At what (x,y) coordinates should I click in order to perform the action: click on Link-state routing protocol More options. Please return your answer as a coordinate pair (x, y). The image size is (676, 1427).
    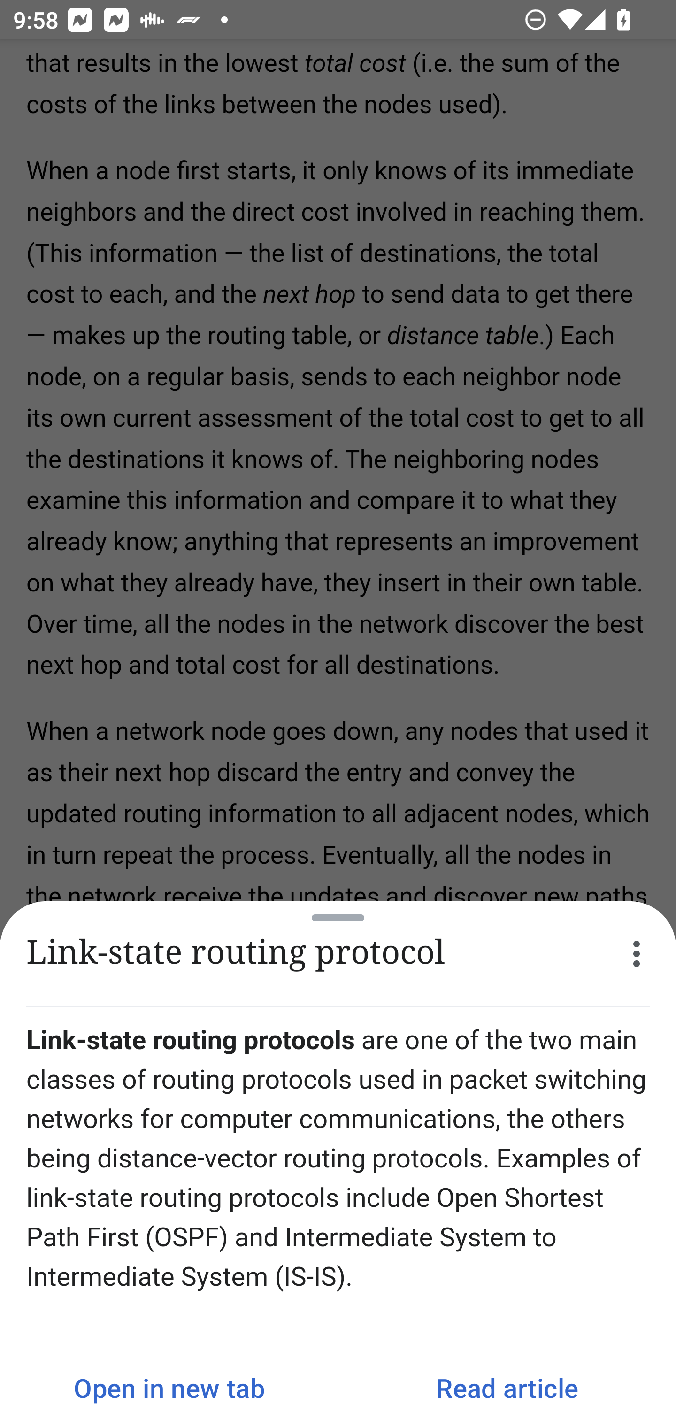
    Looking at the image, I should click on (338, 954).